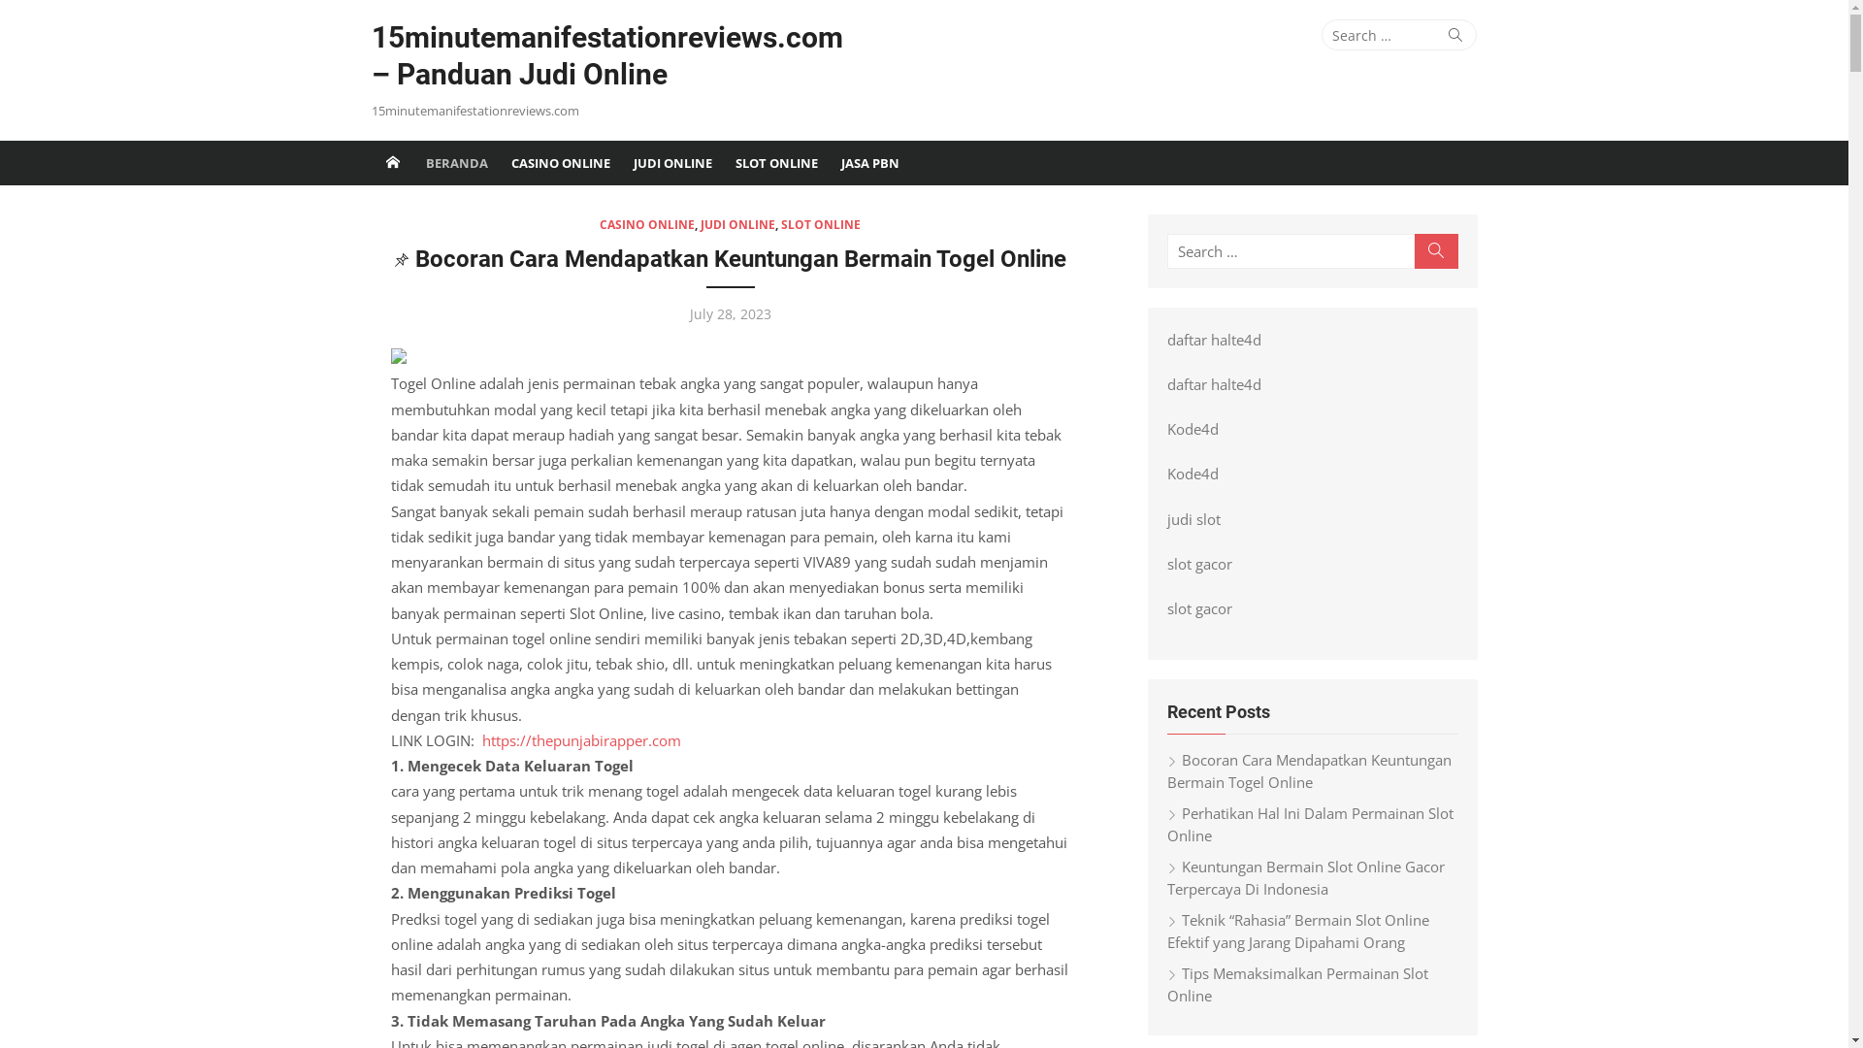 The width and height of the screenshot is (1863, 1048). Describe the element at coordinates (1199, 608) in the screenshot. I see `slot gacor` at that location.